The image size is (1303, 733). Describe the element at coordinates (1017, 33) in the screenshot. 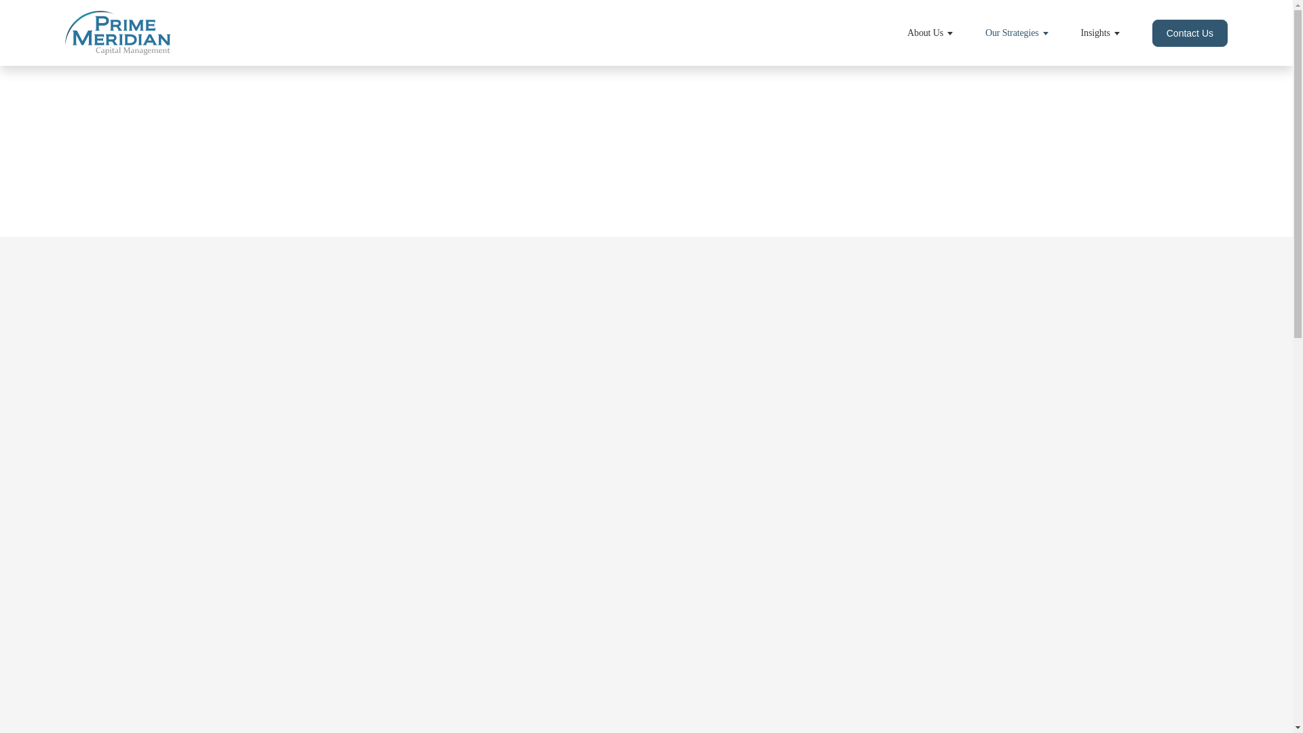

I see `Our Strategies` at that location.